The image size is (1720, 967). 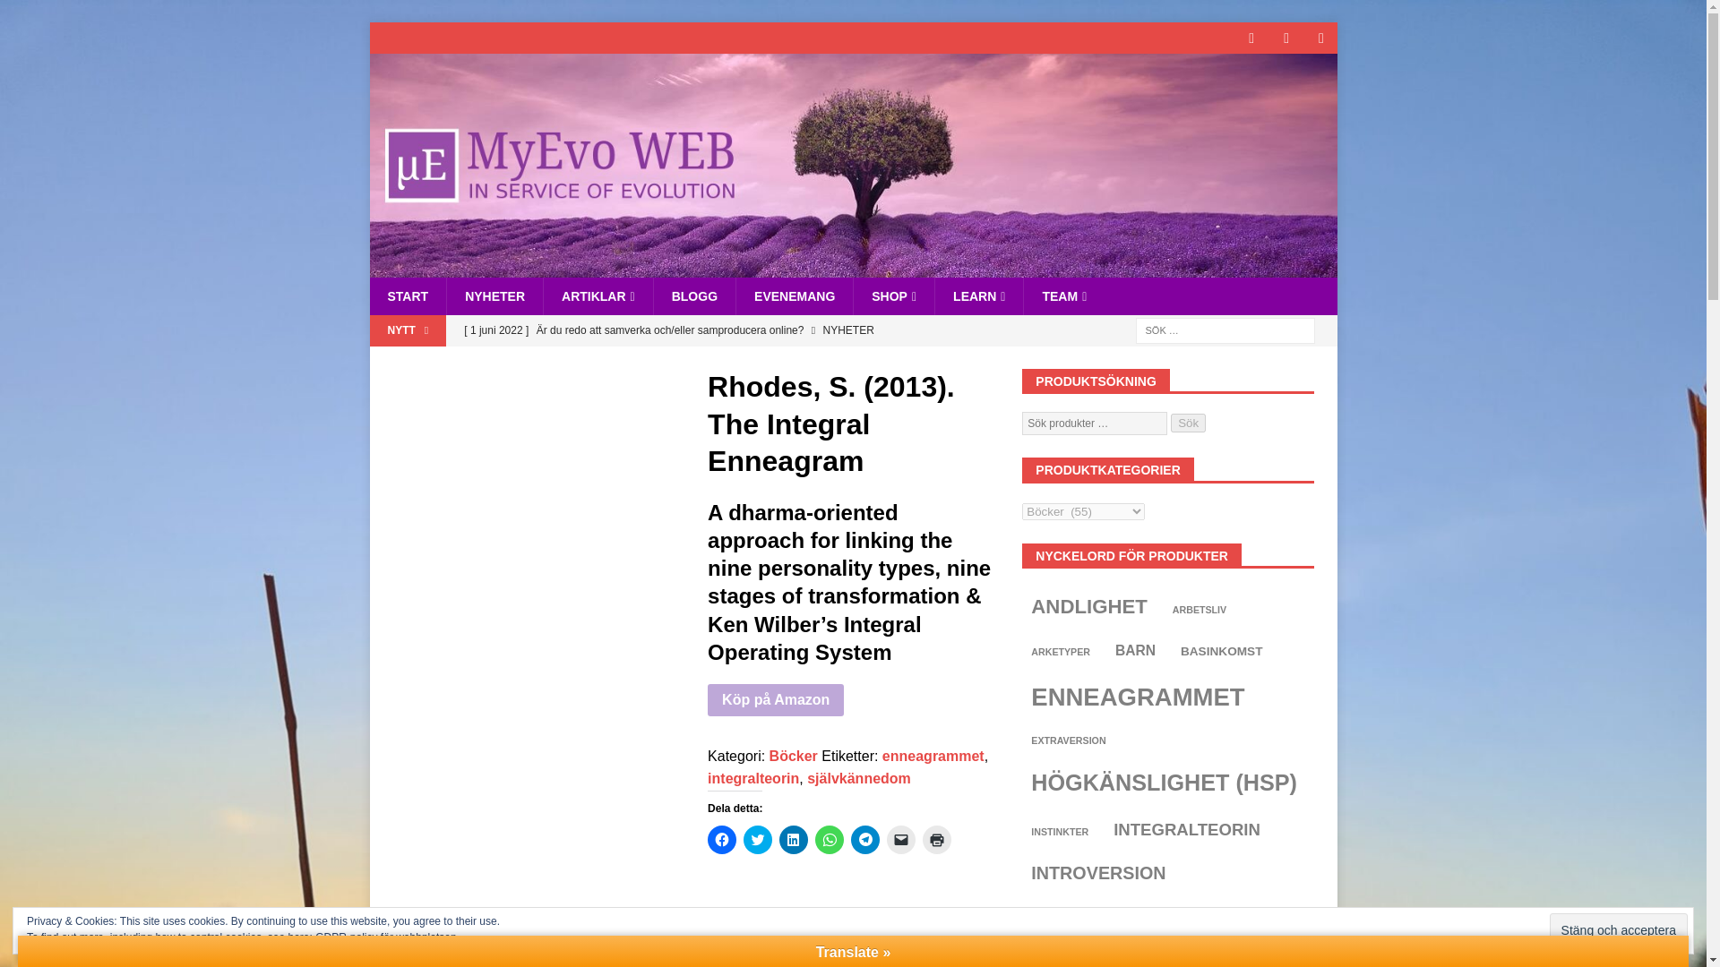 What do you see at coordinates (494, 295) in the screenshot?
I see `NYHETER` at bounding box center [494, 295].